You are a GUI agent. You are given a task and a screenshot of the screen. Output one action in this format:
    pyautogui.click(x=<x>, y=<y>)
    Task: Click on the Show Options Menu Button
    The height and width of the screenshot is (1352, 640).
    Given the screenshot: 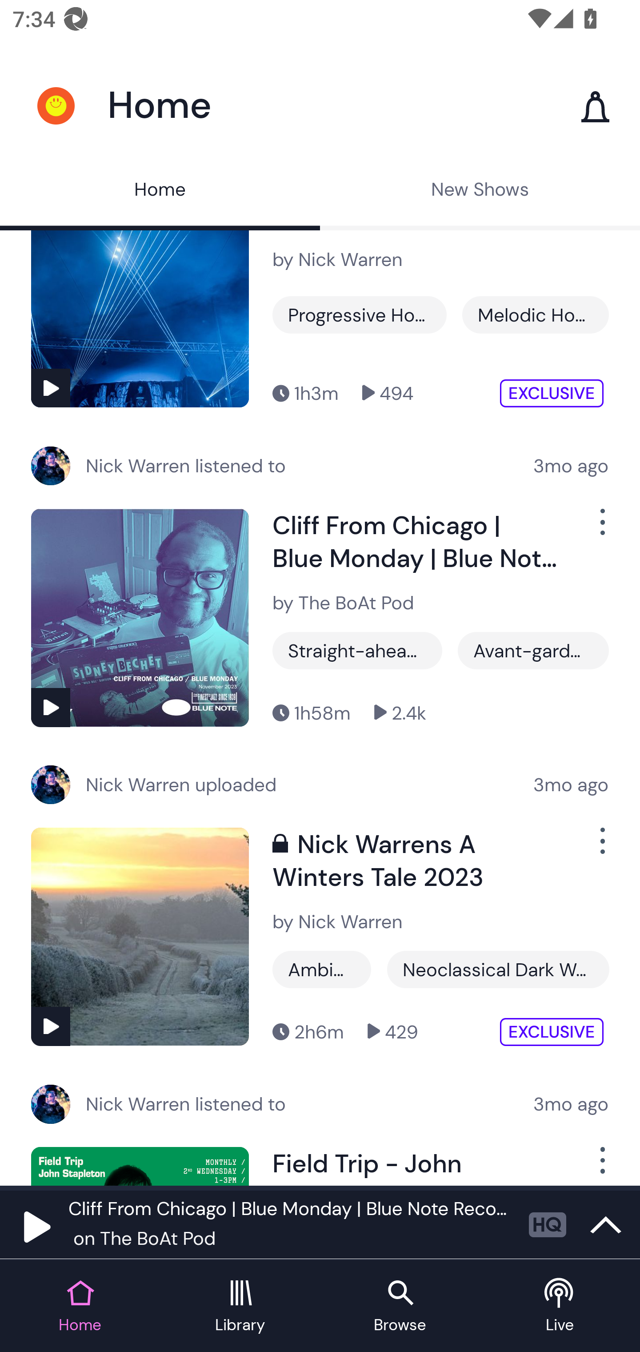 What is the action you would take?
    pyautogui.click(x=601, y=528)
    